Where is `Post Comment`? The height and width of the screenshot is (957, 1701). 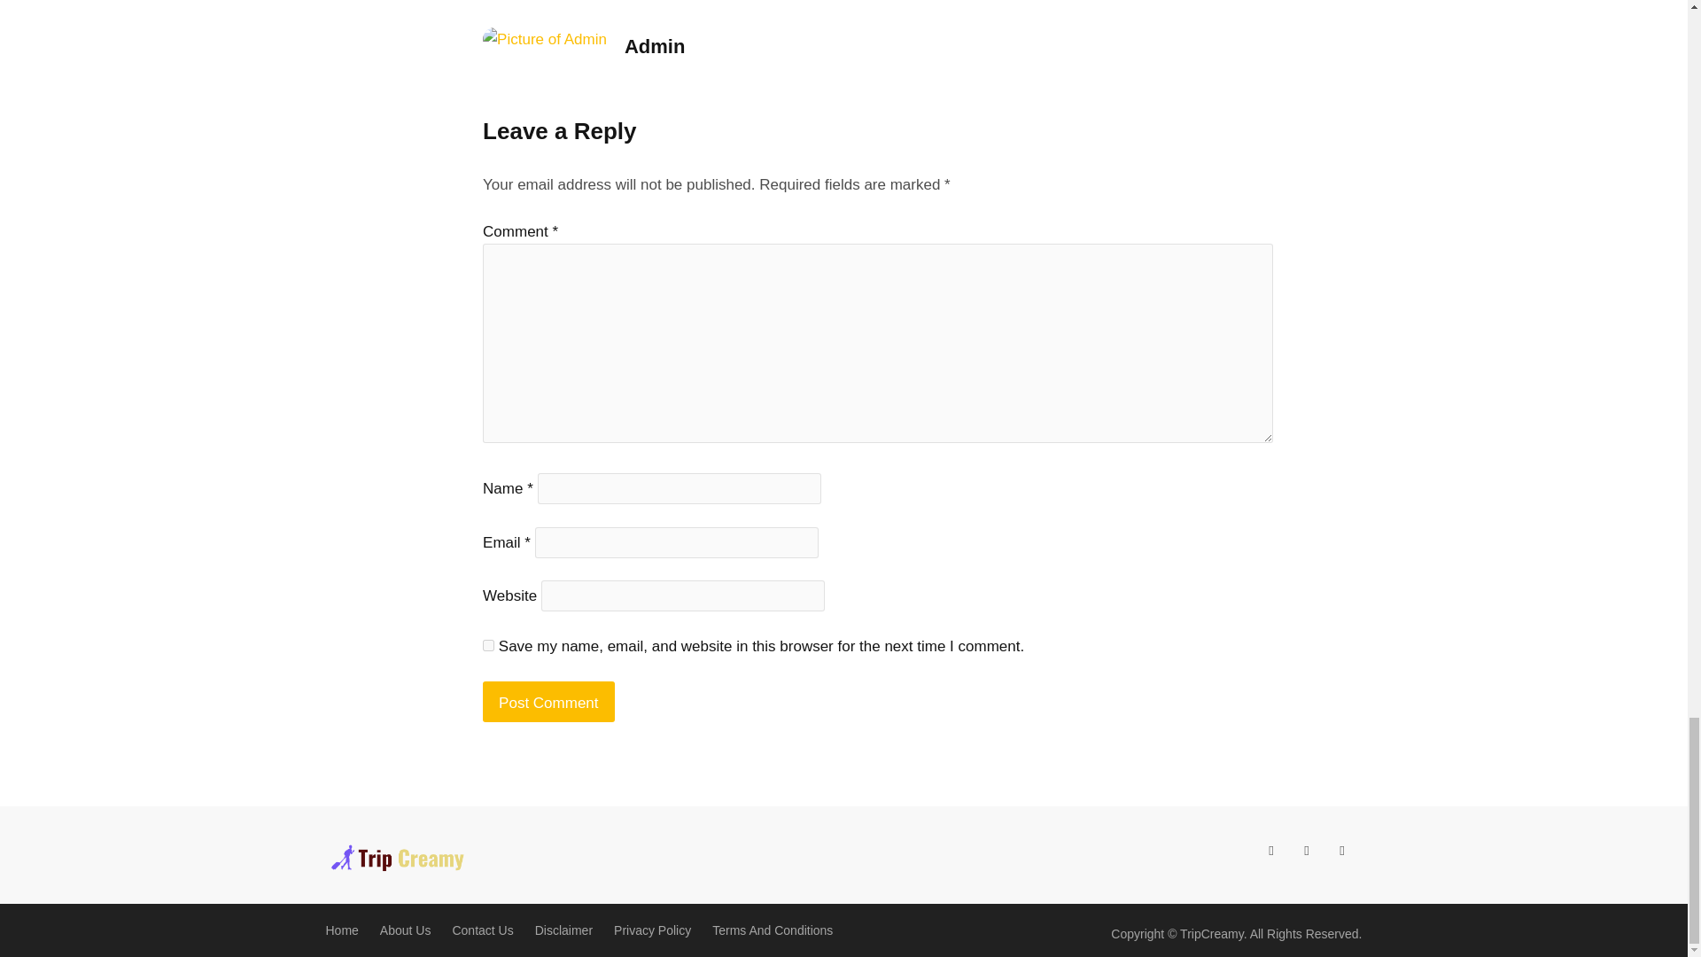
Post Comment is located at coordinates (548, 702).